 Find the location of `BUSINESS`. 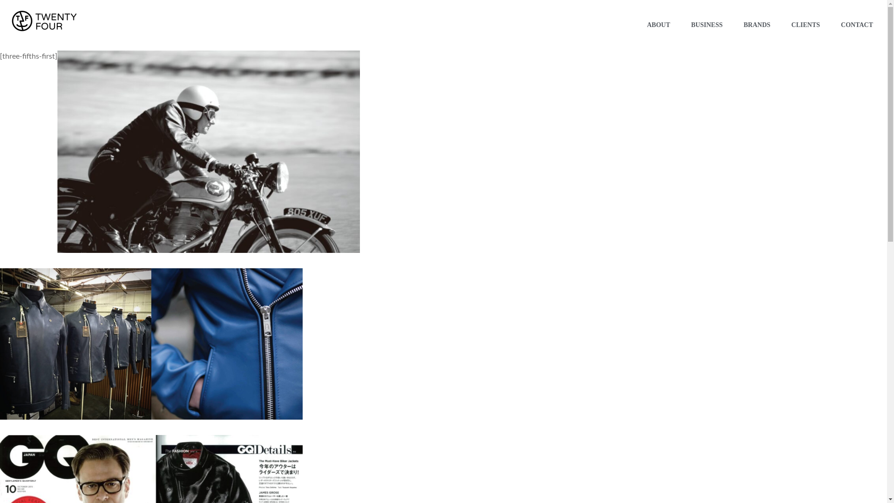

BUSINESS is located at coordinates (707, 25).